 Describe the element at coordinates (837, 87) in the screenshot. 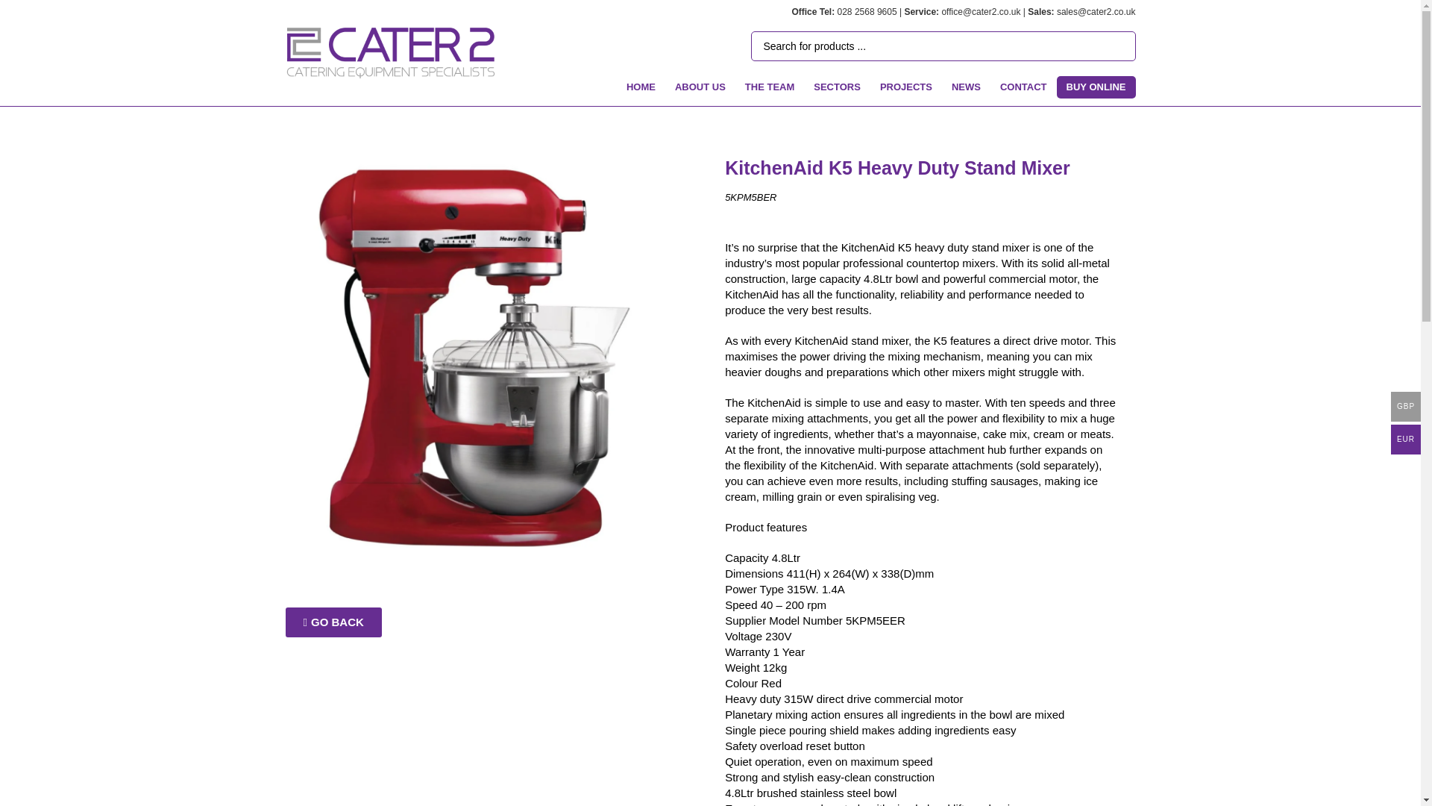

I see `SECTORS` at that location.